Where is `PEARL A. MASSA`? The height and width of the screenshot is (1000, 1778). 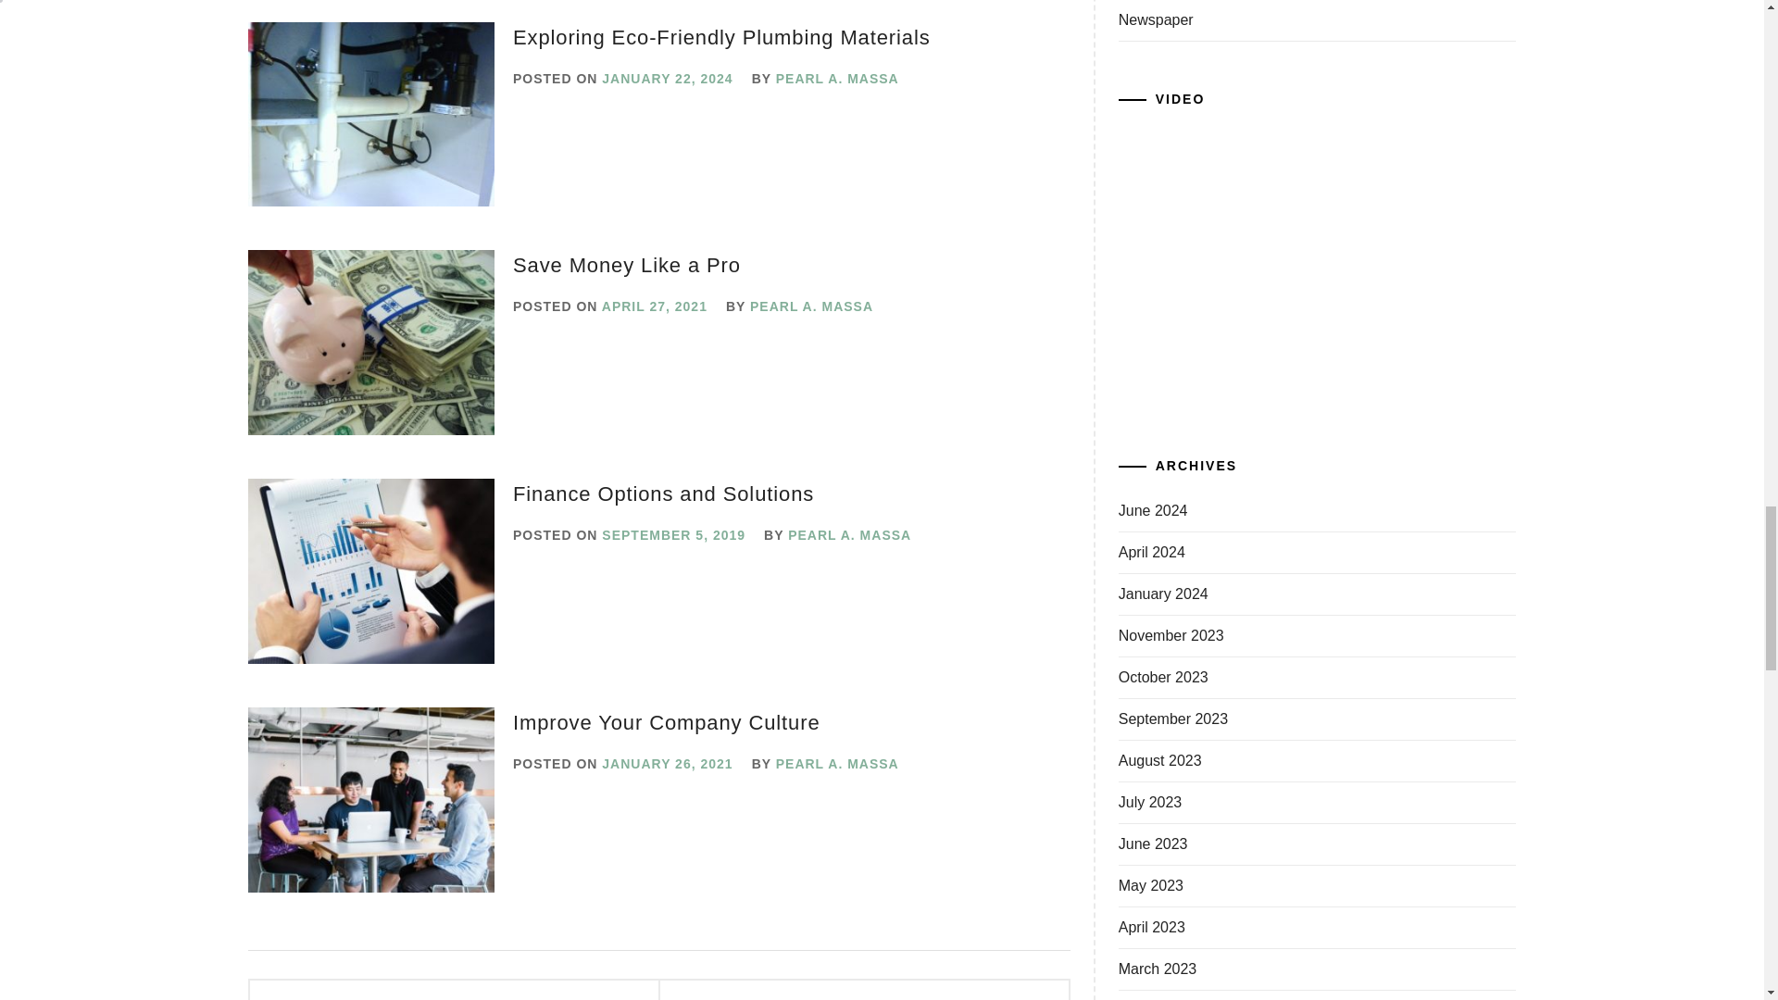
PEARL A. MASSA is located at coordinates (848, 535).